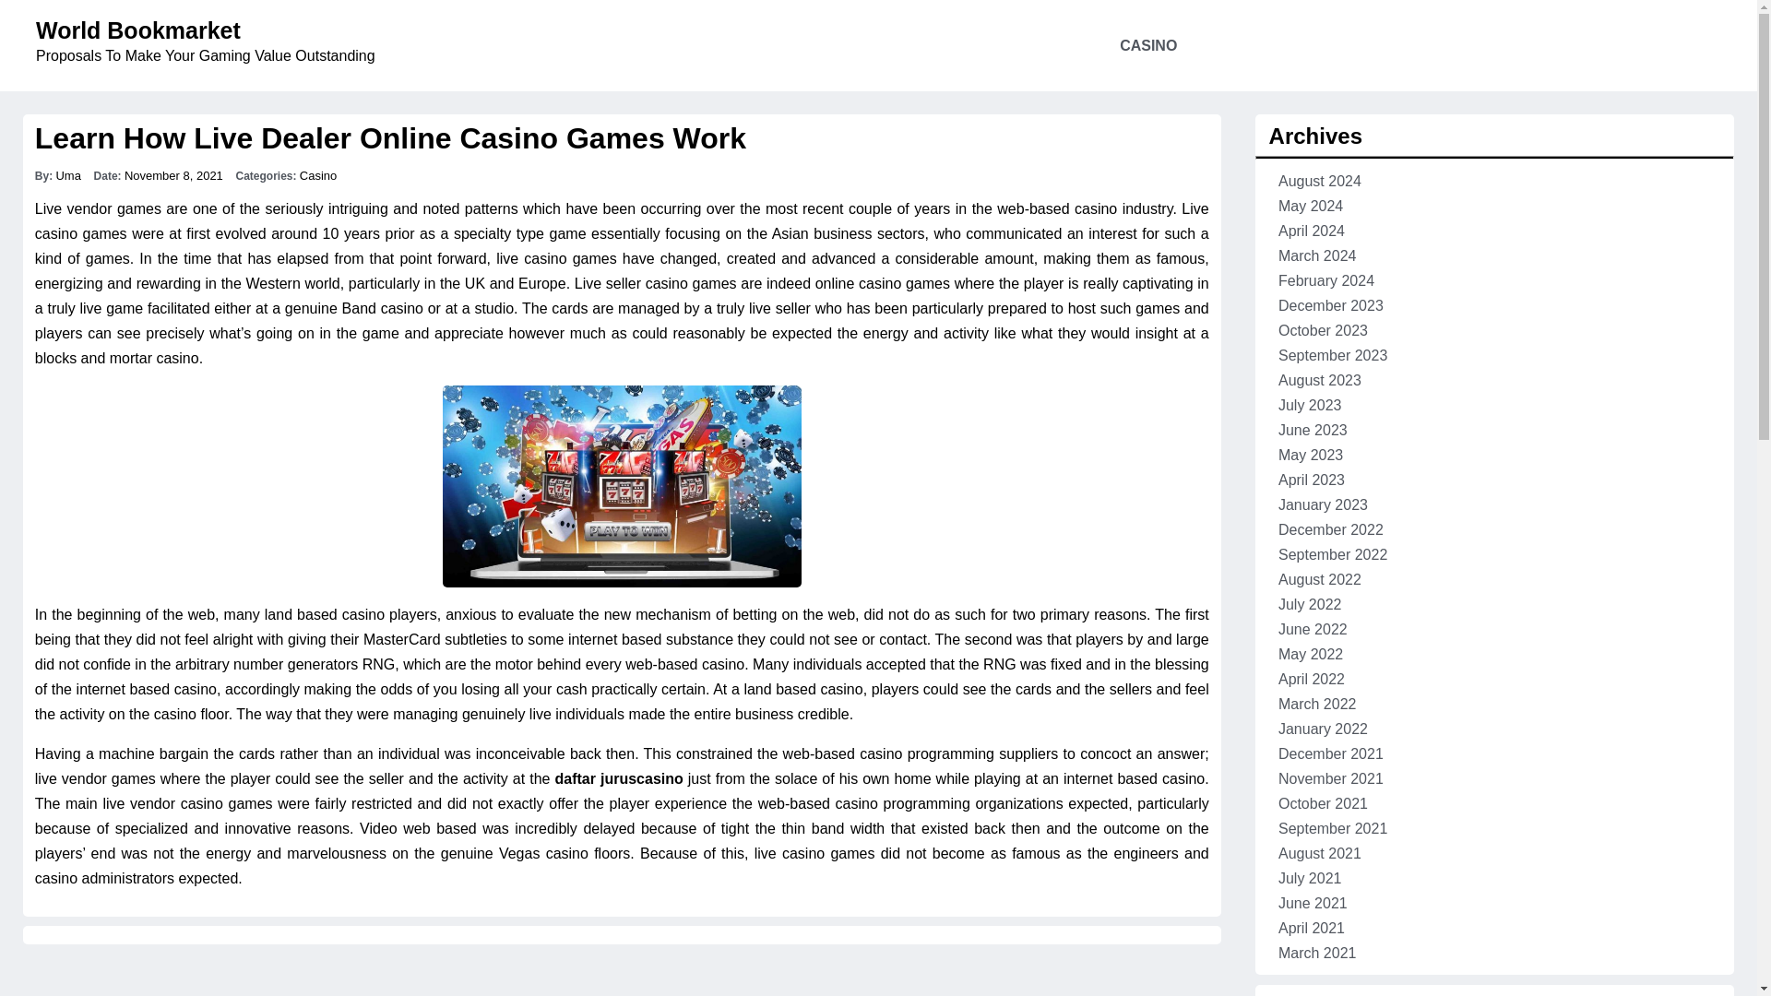 The image size is (1771, 996). I want to click on January 2022, so click(1323, 729).